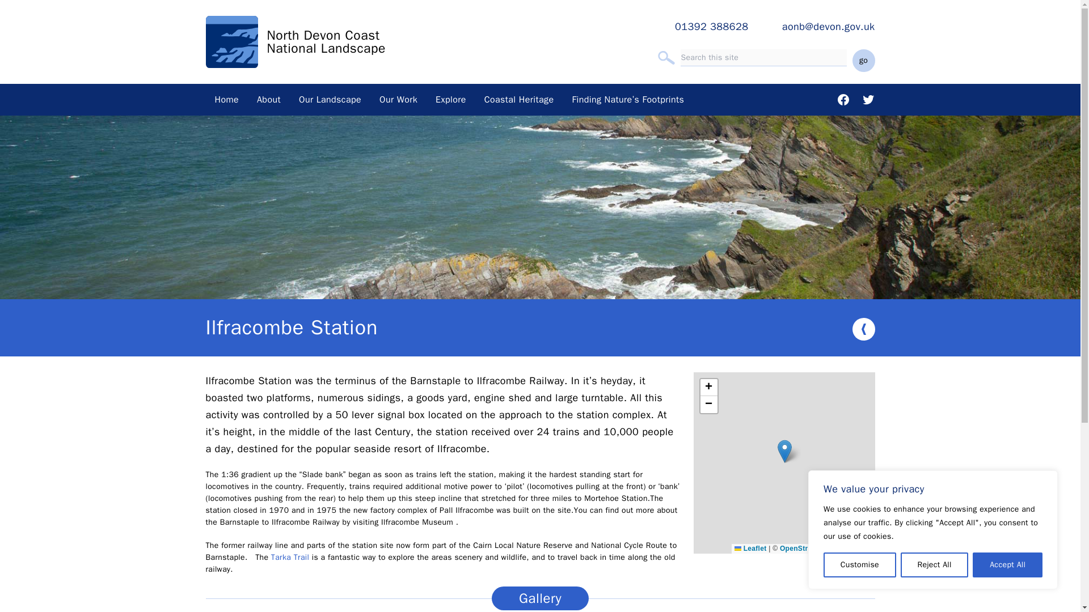  I want to click on Tarka Trail, so click(290, 558).